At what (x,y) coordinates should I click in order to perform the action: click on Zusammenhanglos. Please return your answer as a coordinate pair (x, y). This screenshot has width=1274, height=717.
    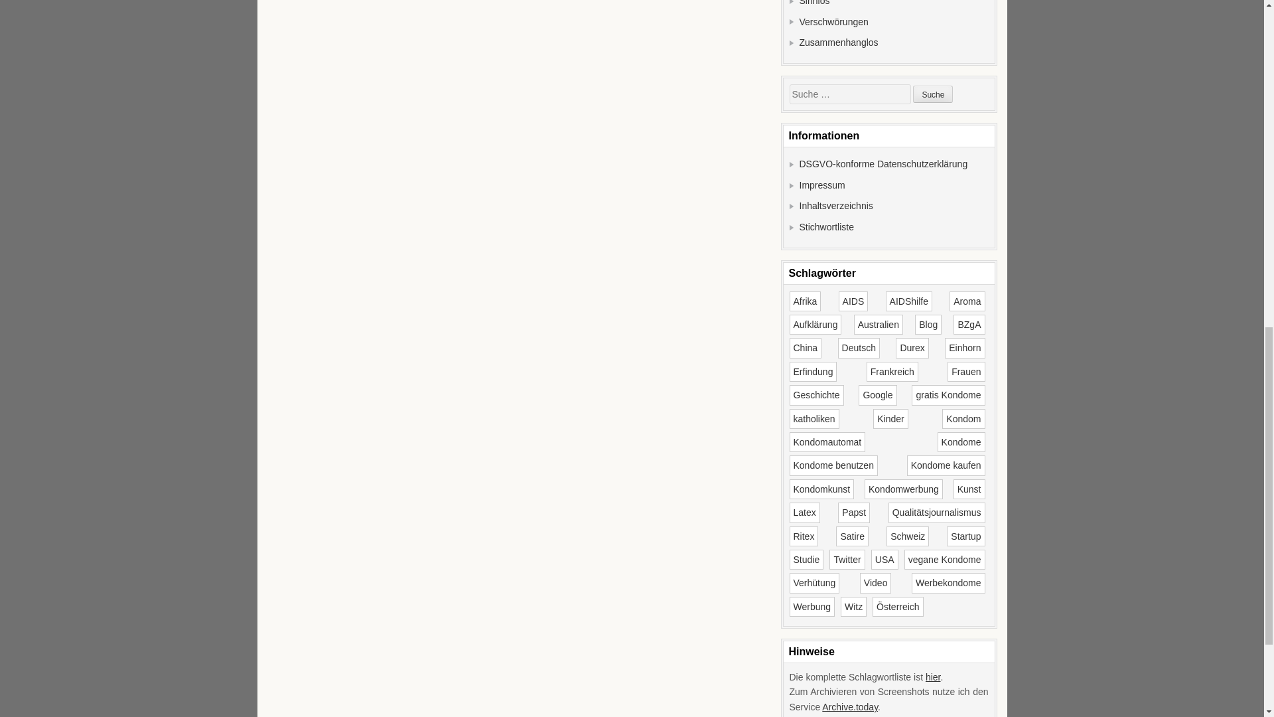
    Looking at the image, I should click on (837, 42).